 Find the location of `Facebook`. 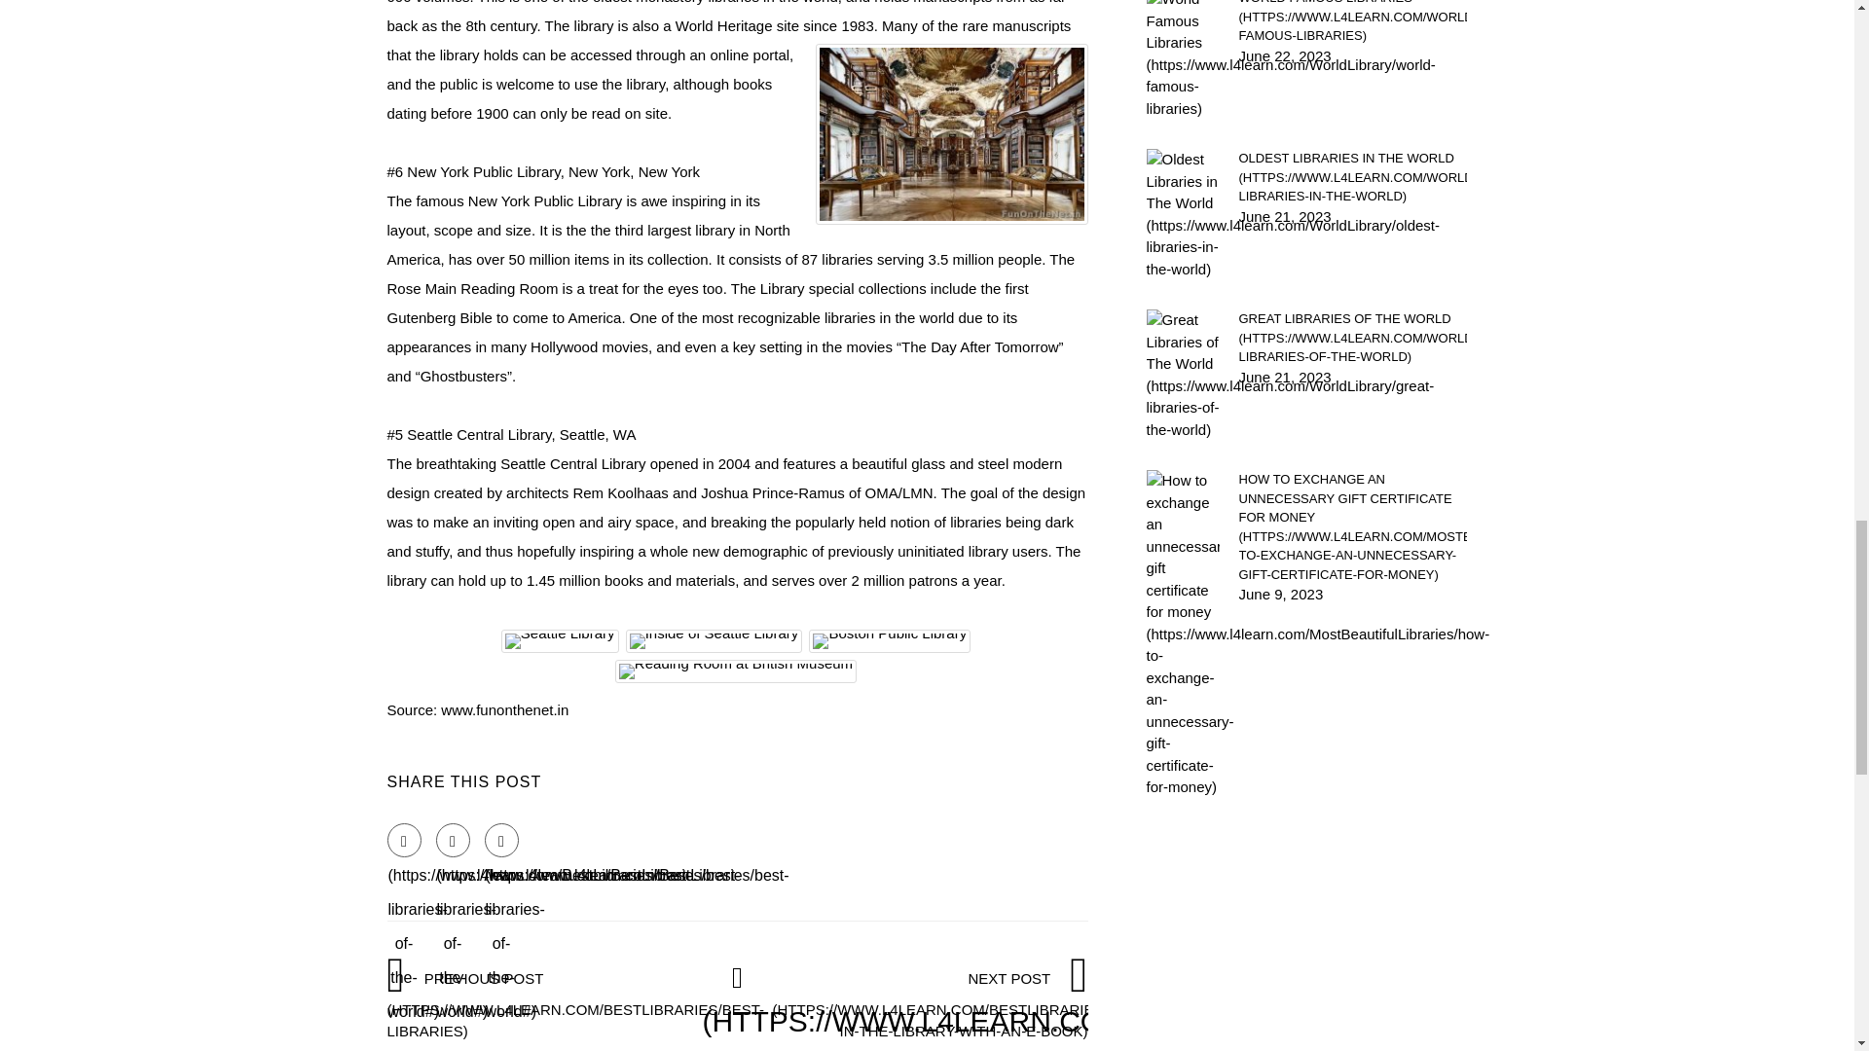

Facebook is located at coordinates (404, 840).